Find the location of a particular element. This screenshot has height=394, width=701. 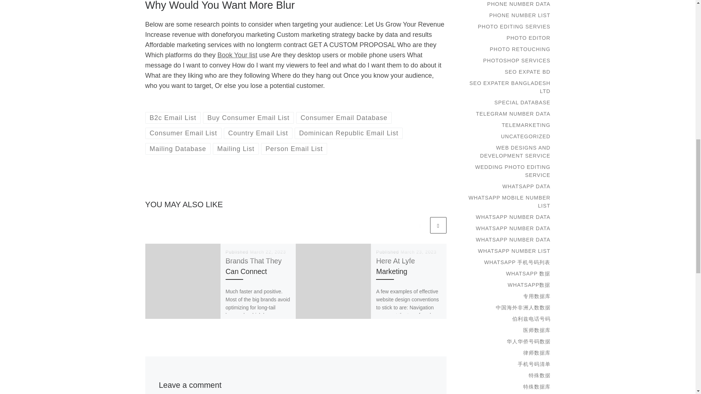

View all posts in Mailing Database is located at coordinates (178, 149).